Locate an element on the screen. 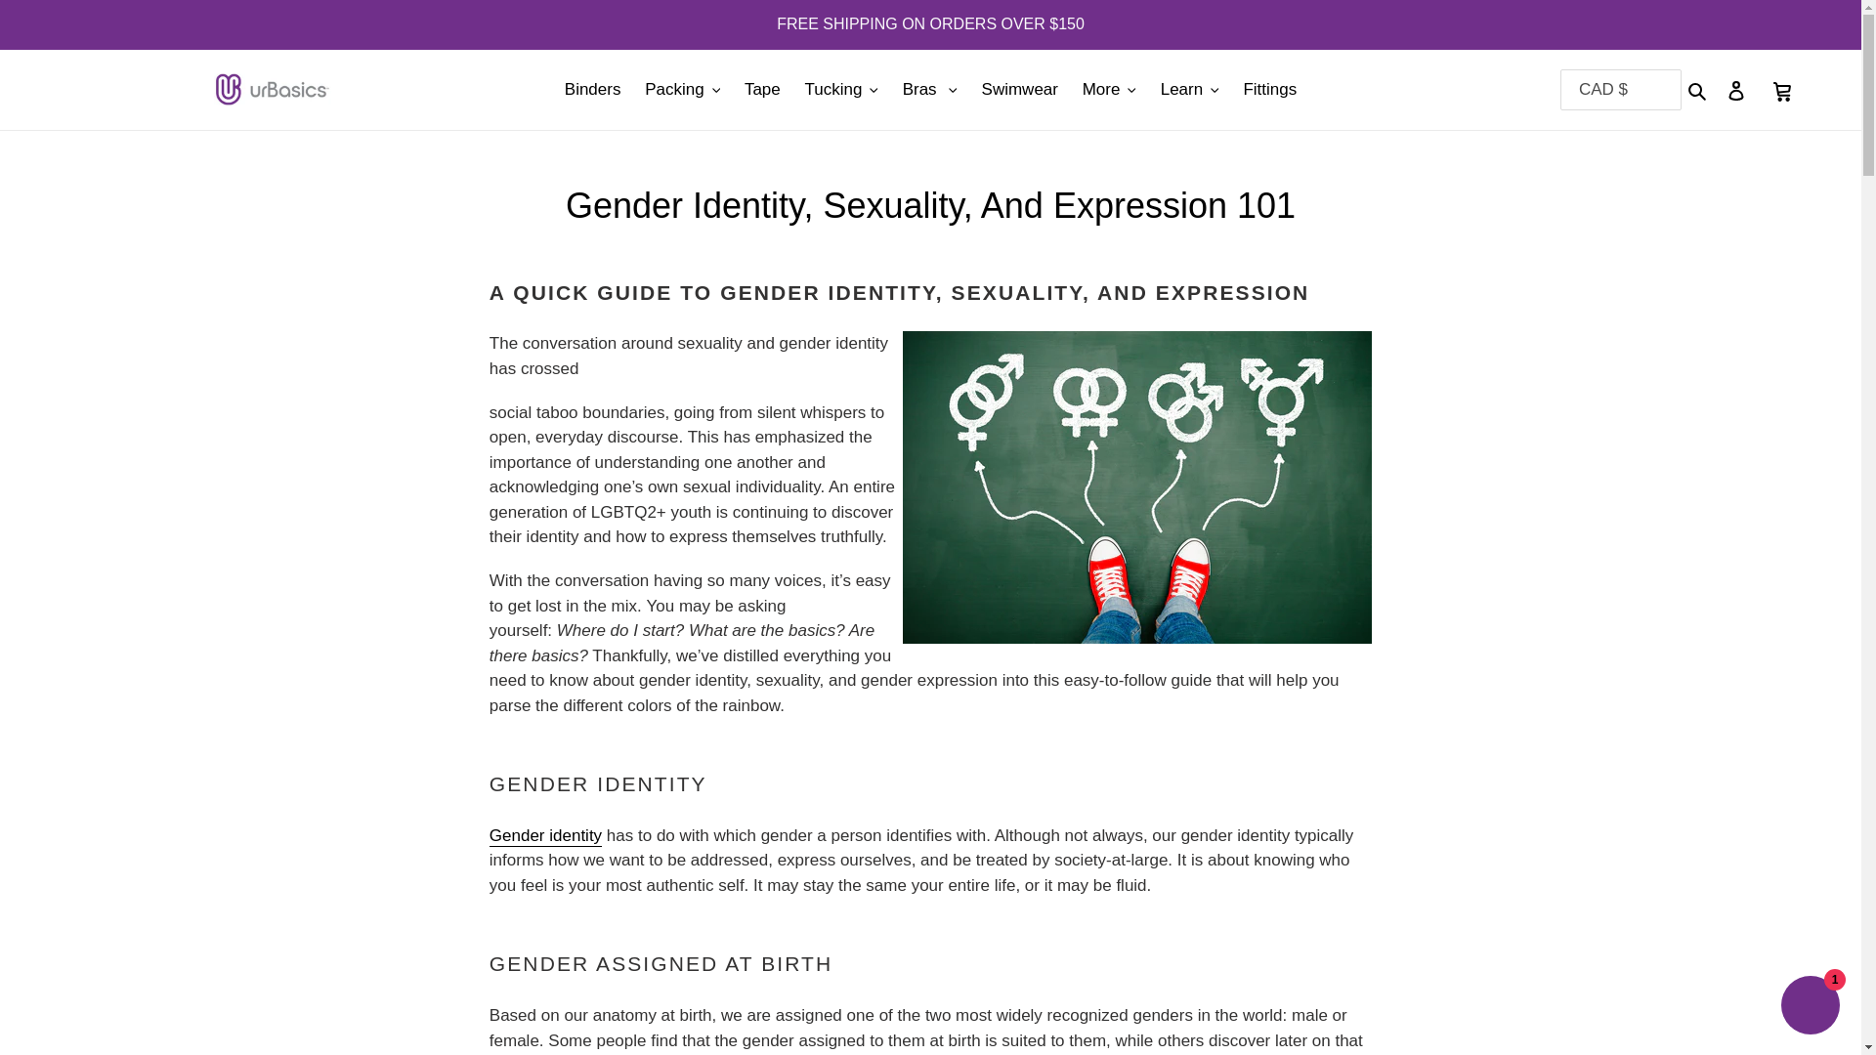 This screenshot has width=1876, height=1055. Search is located at coordinates (1698, 89).